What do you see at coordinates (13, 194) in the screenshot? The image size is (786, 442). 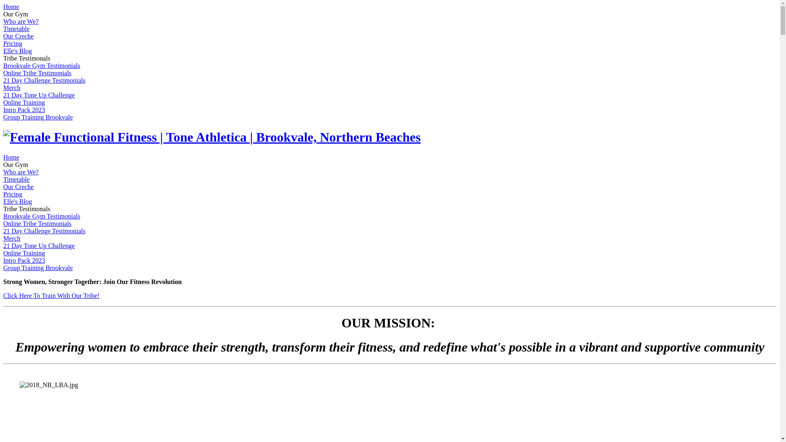 I see `Pricing` at bounding box center [13, 194].